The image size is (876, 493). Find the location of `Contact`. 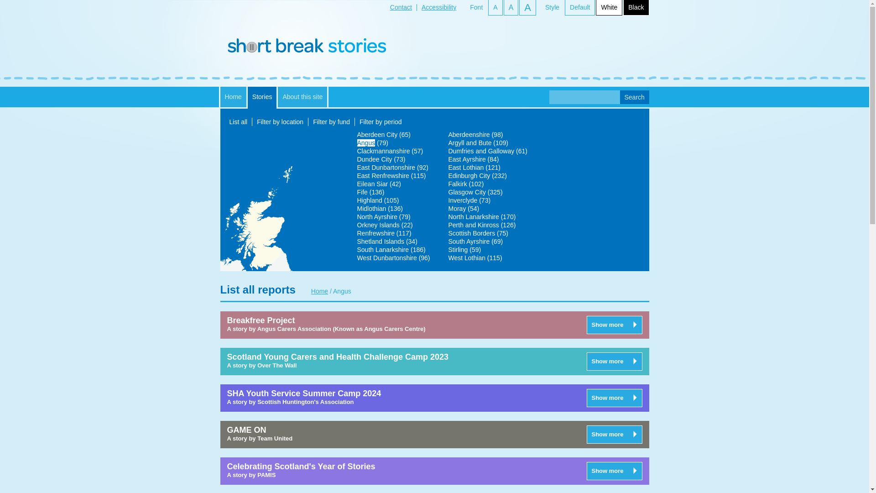

Contact is located at coordinates (401, 7).